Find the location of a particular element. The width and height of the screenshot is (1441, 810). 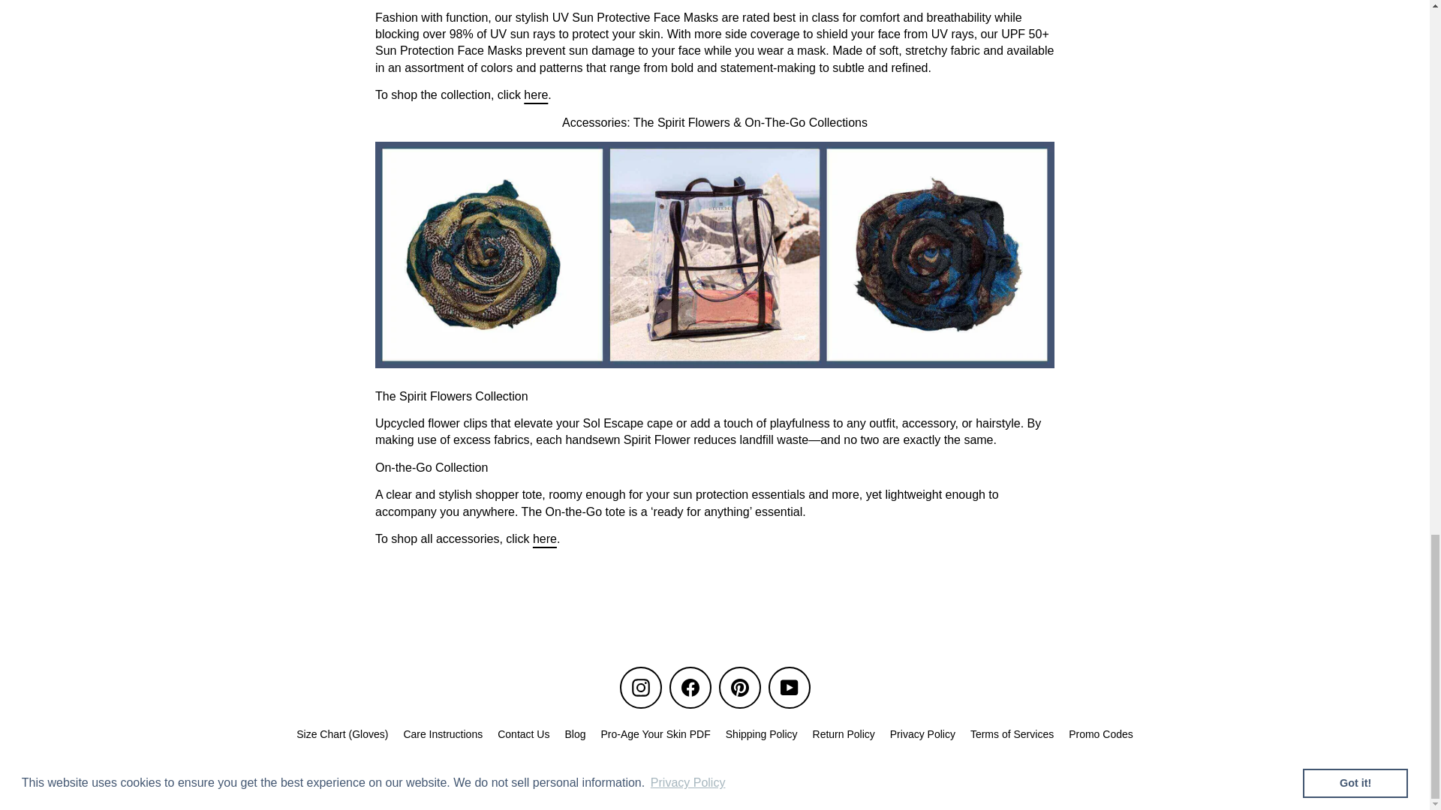

Heliades Fashion Sun Protection Clothing on YouTube is located at coordinates (789, 687).